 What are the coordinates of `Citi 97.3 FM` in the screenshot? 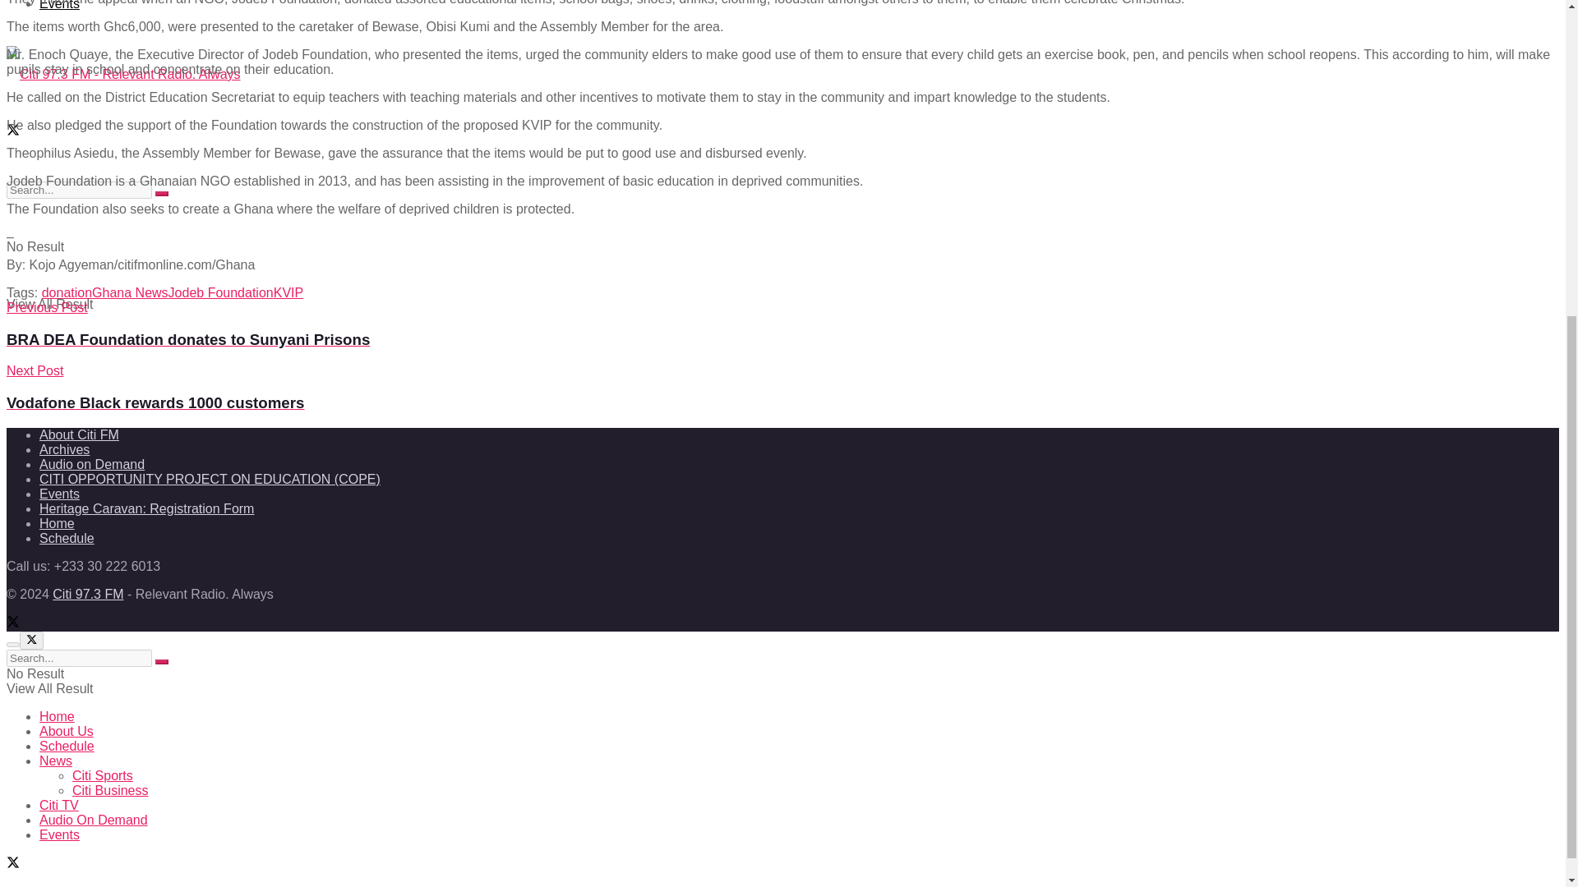 It's located at (87, 594).